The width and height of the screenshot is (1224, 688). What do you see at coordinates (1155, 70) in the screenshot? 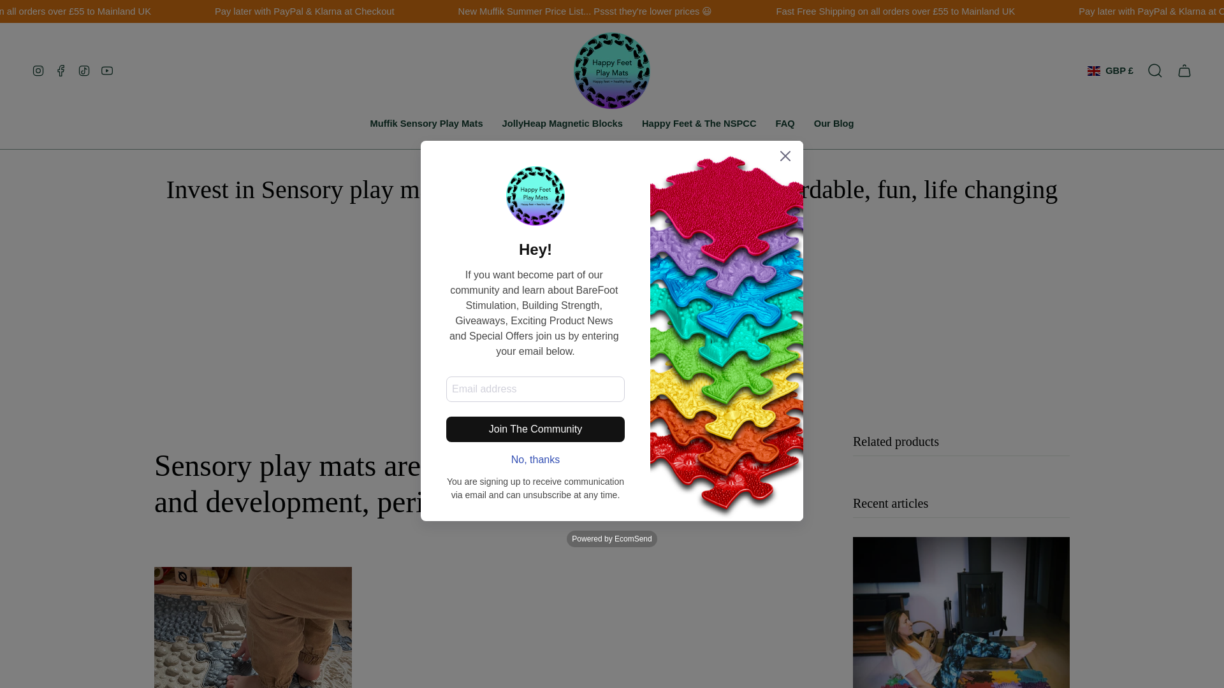
I see `Search` at bounding box center [1155, 70].